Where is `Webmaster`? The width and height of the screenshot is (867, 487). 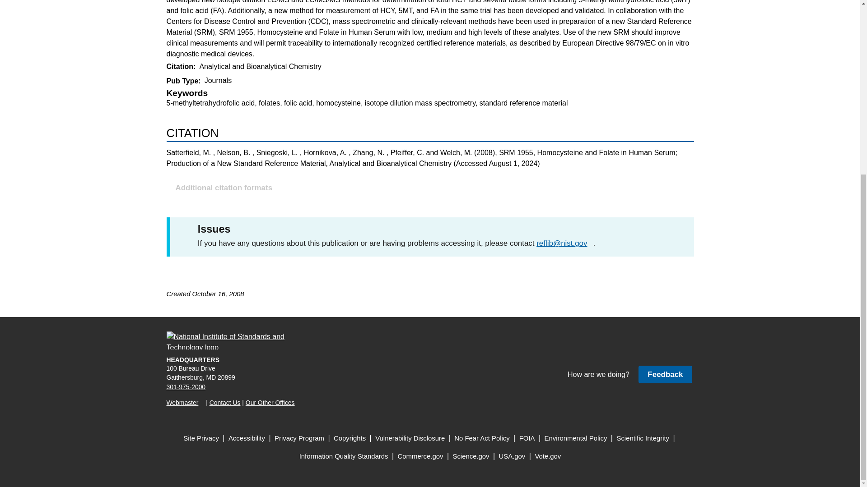
Webmaster is located at coordinates (185, 402).